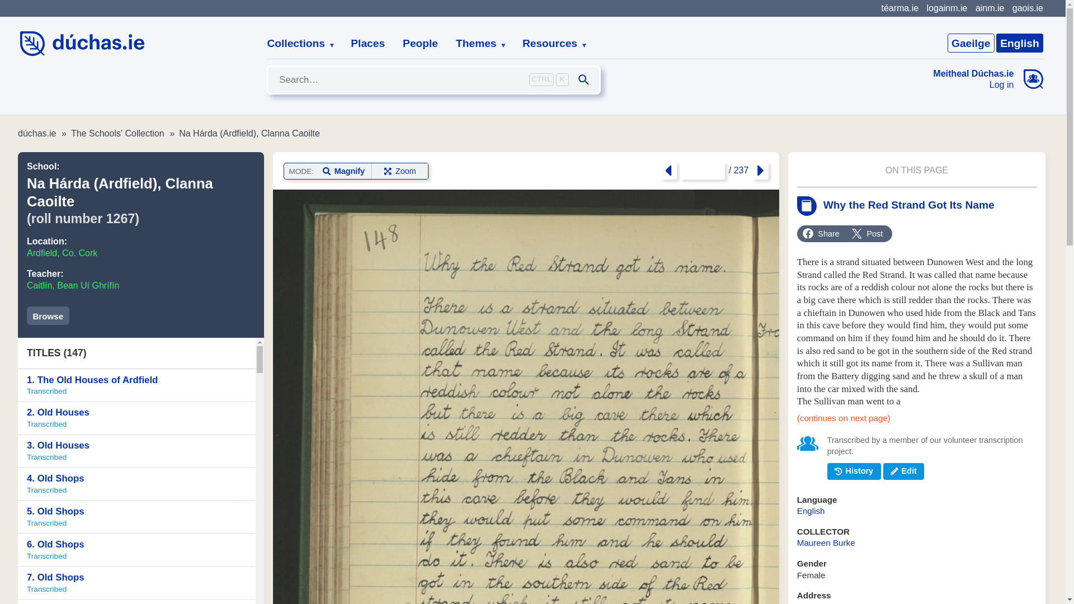  What do you see at coordinates (368, 44) in the screenshot?
I see `Places` at bounding box center [368, 44].